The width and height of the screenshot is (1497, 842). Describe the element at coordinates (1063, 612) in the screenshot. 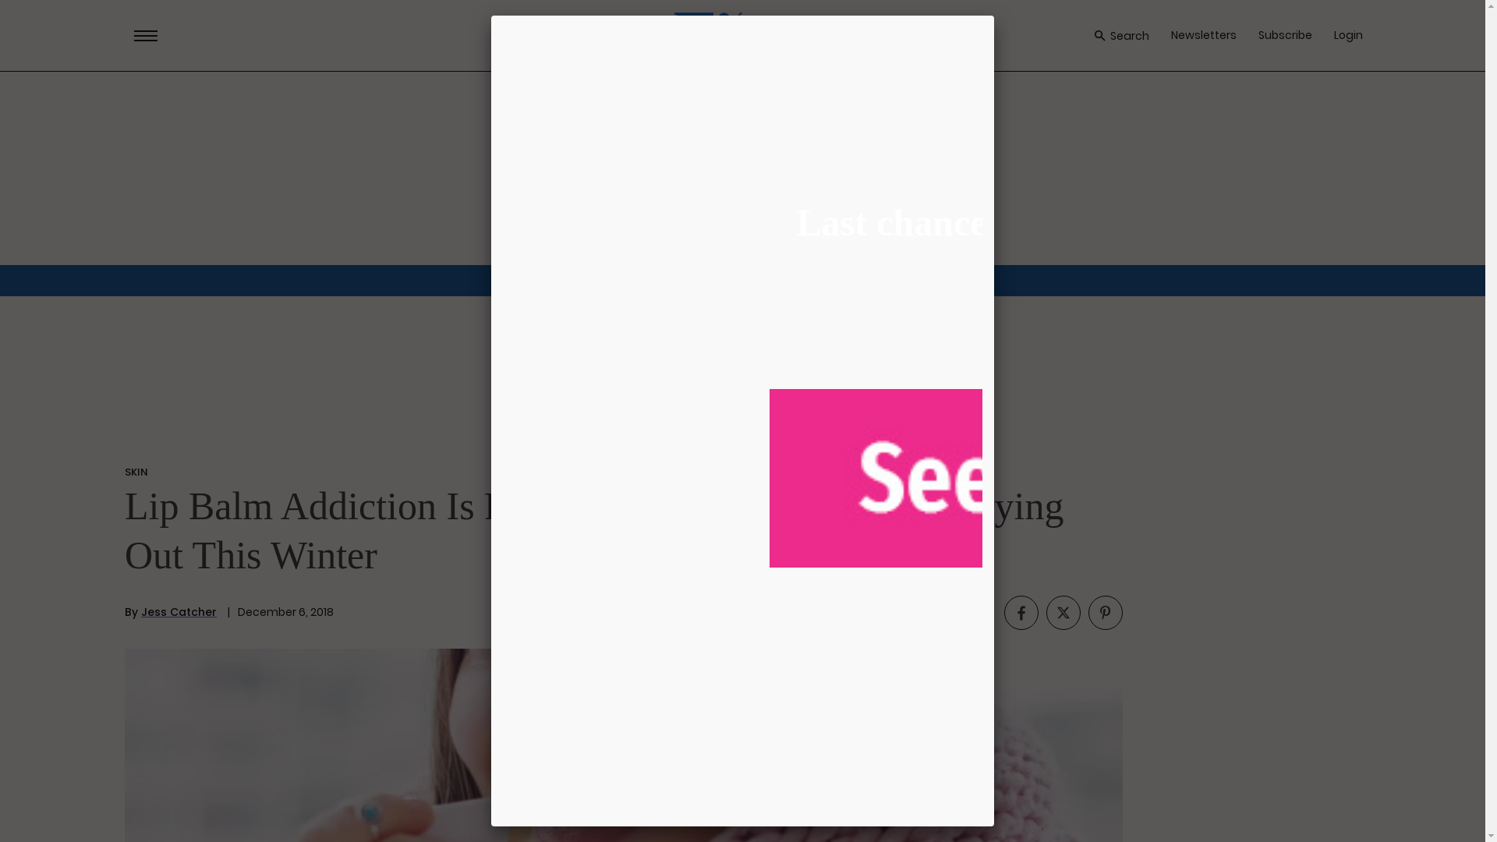

I see `Click to share on Twitter` at that location.